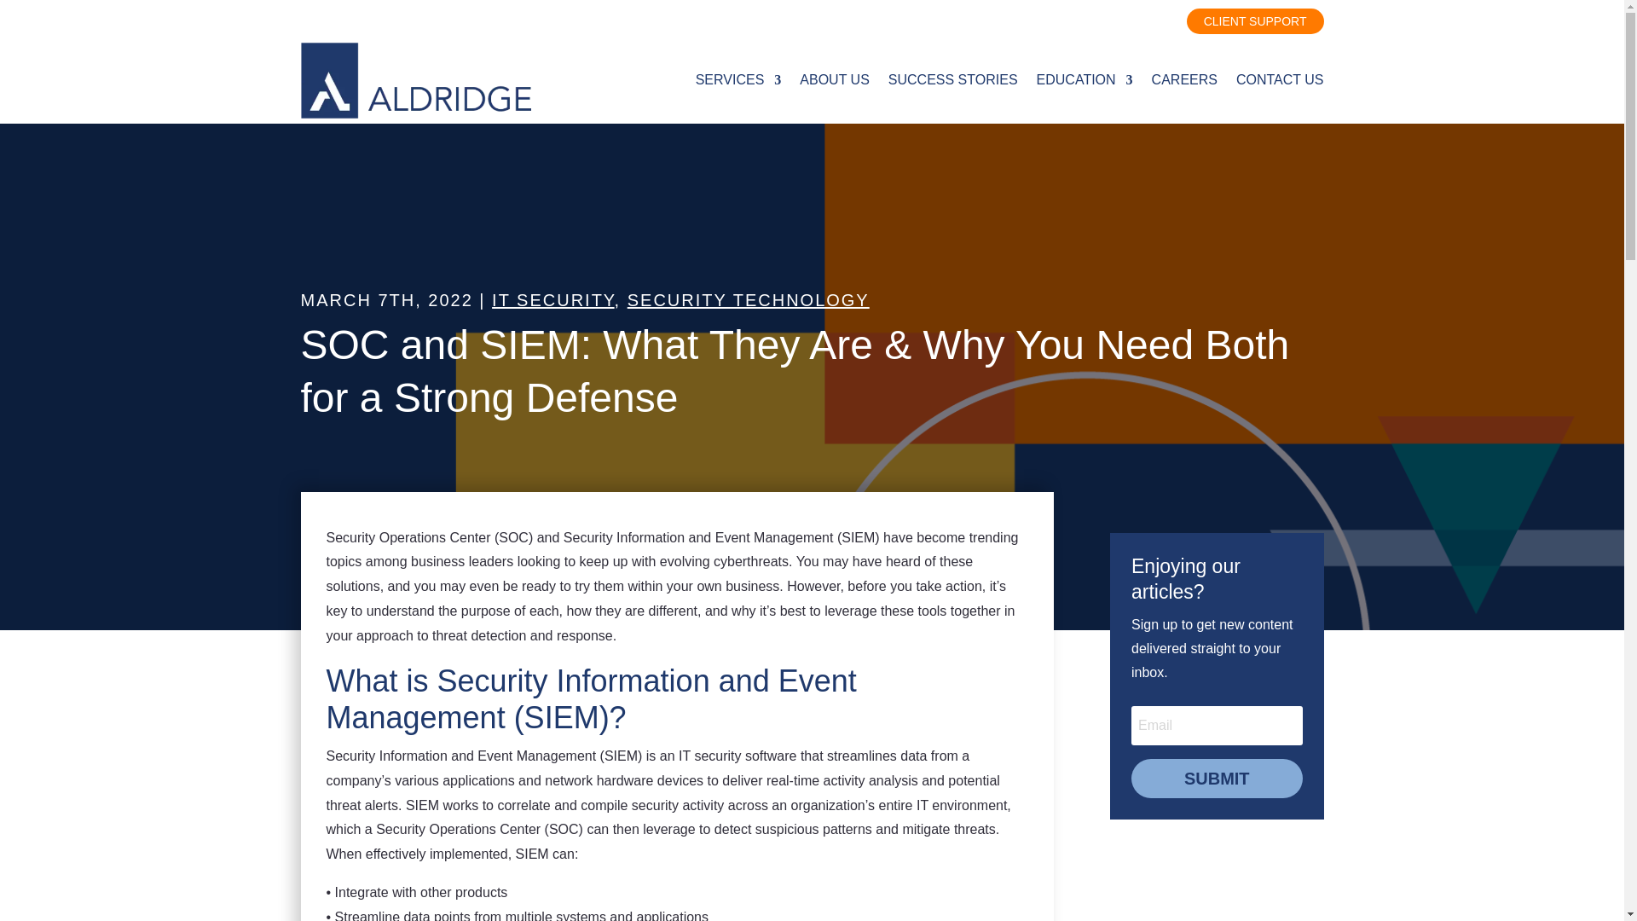  Describe the element at coordinates (1280, 80) in the screenshot. I see `CONTACT US` at that location.